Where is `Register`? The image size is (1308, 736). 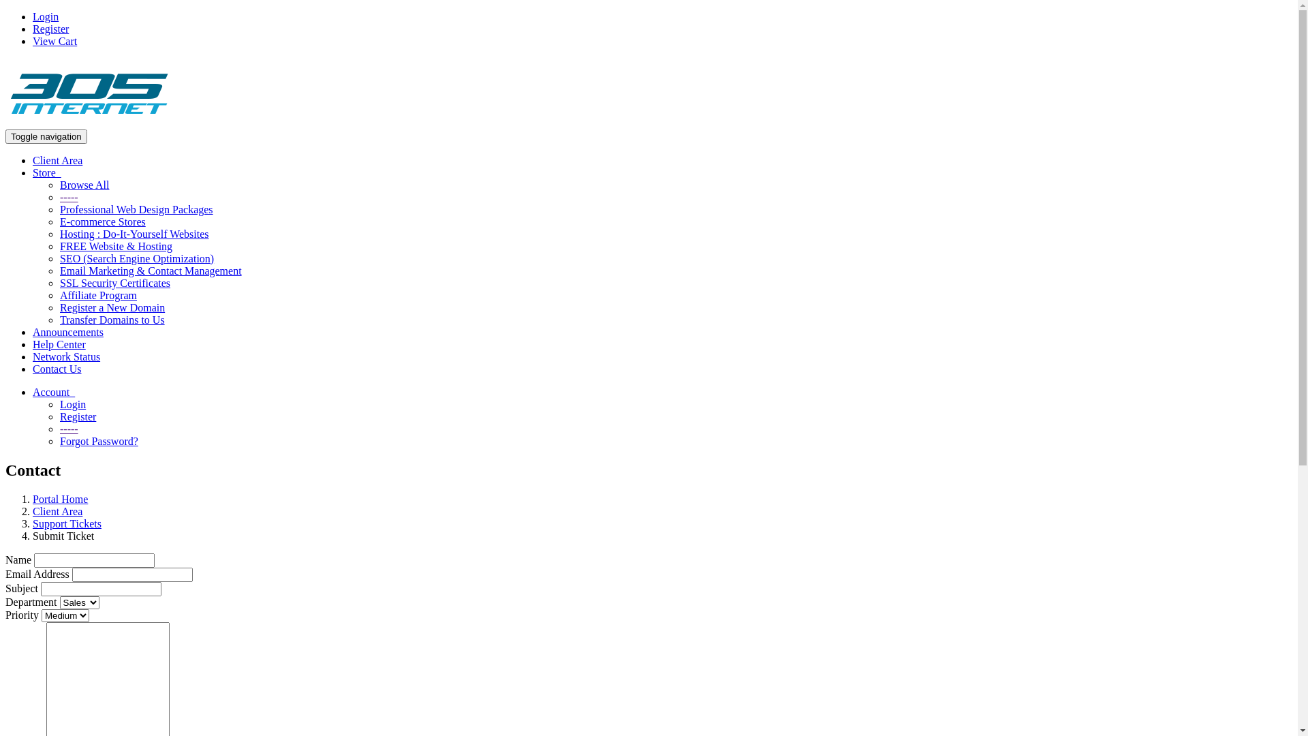 Register is located at coordinates (78, 417).